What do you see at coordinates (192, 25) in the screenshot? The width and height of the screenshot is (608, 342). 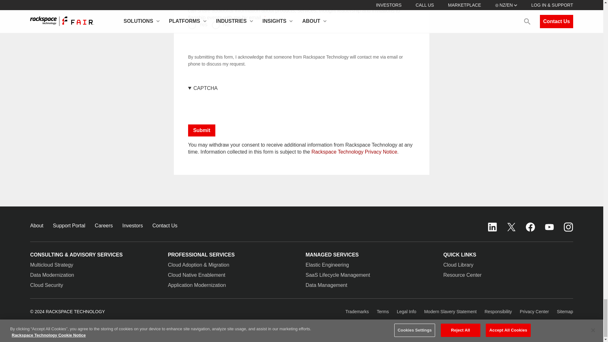 I see `0` at bounding box center [192, 25].